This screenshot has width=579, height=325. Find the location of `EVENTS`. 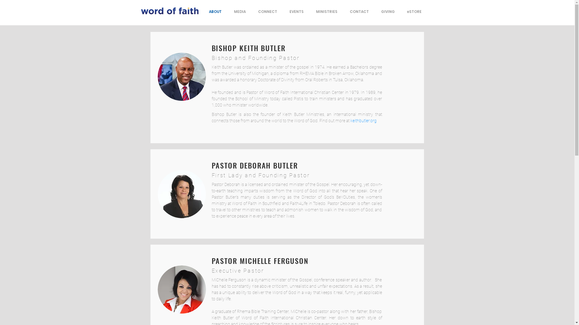

EVENTS is located at coordinates (297, 11).